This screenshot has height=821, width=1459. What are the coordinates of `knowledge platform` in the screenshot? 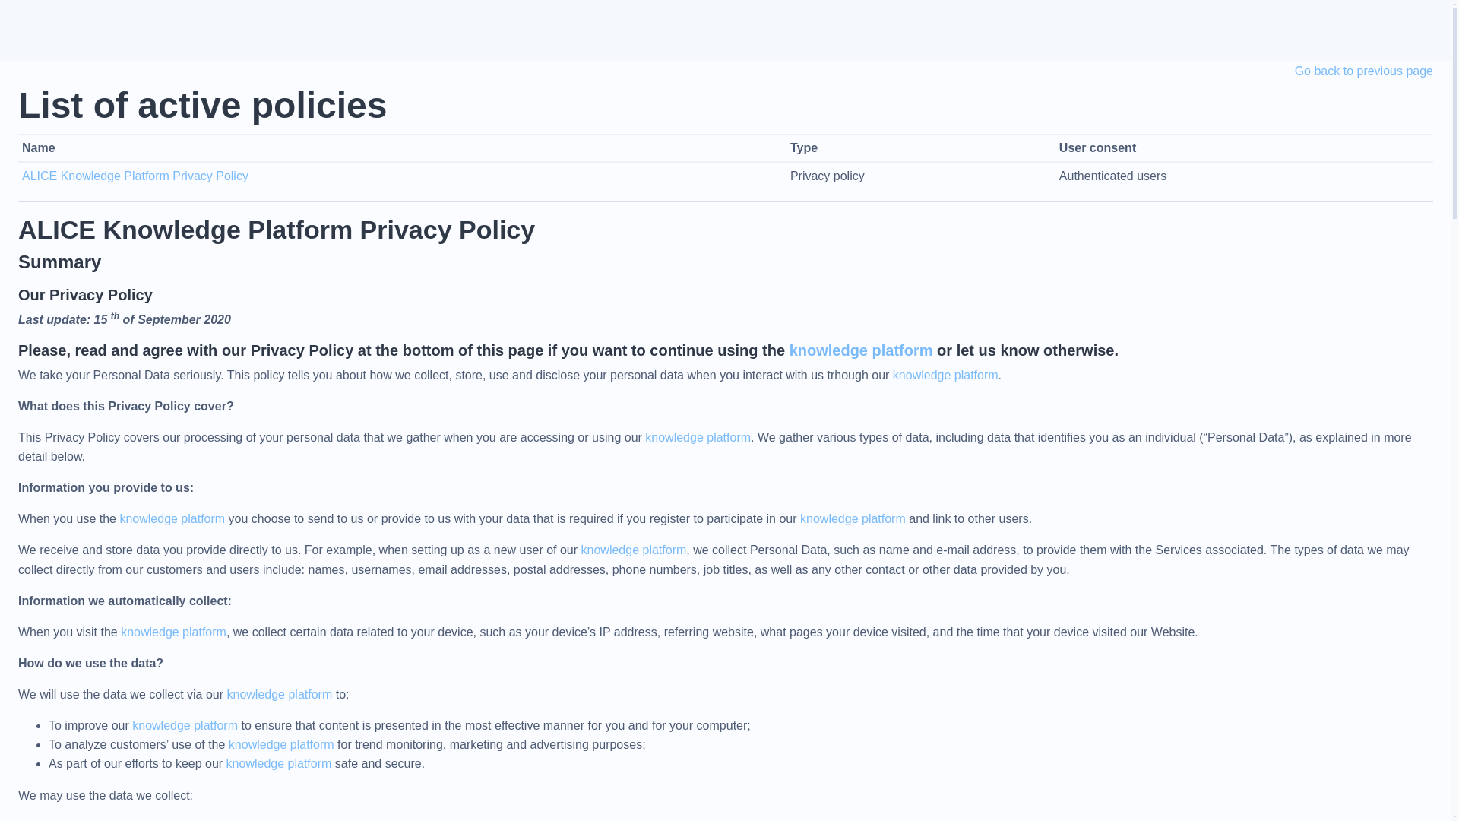 It's located at (945, 375).